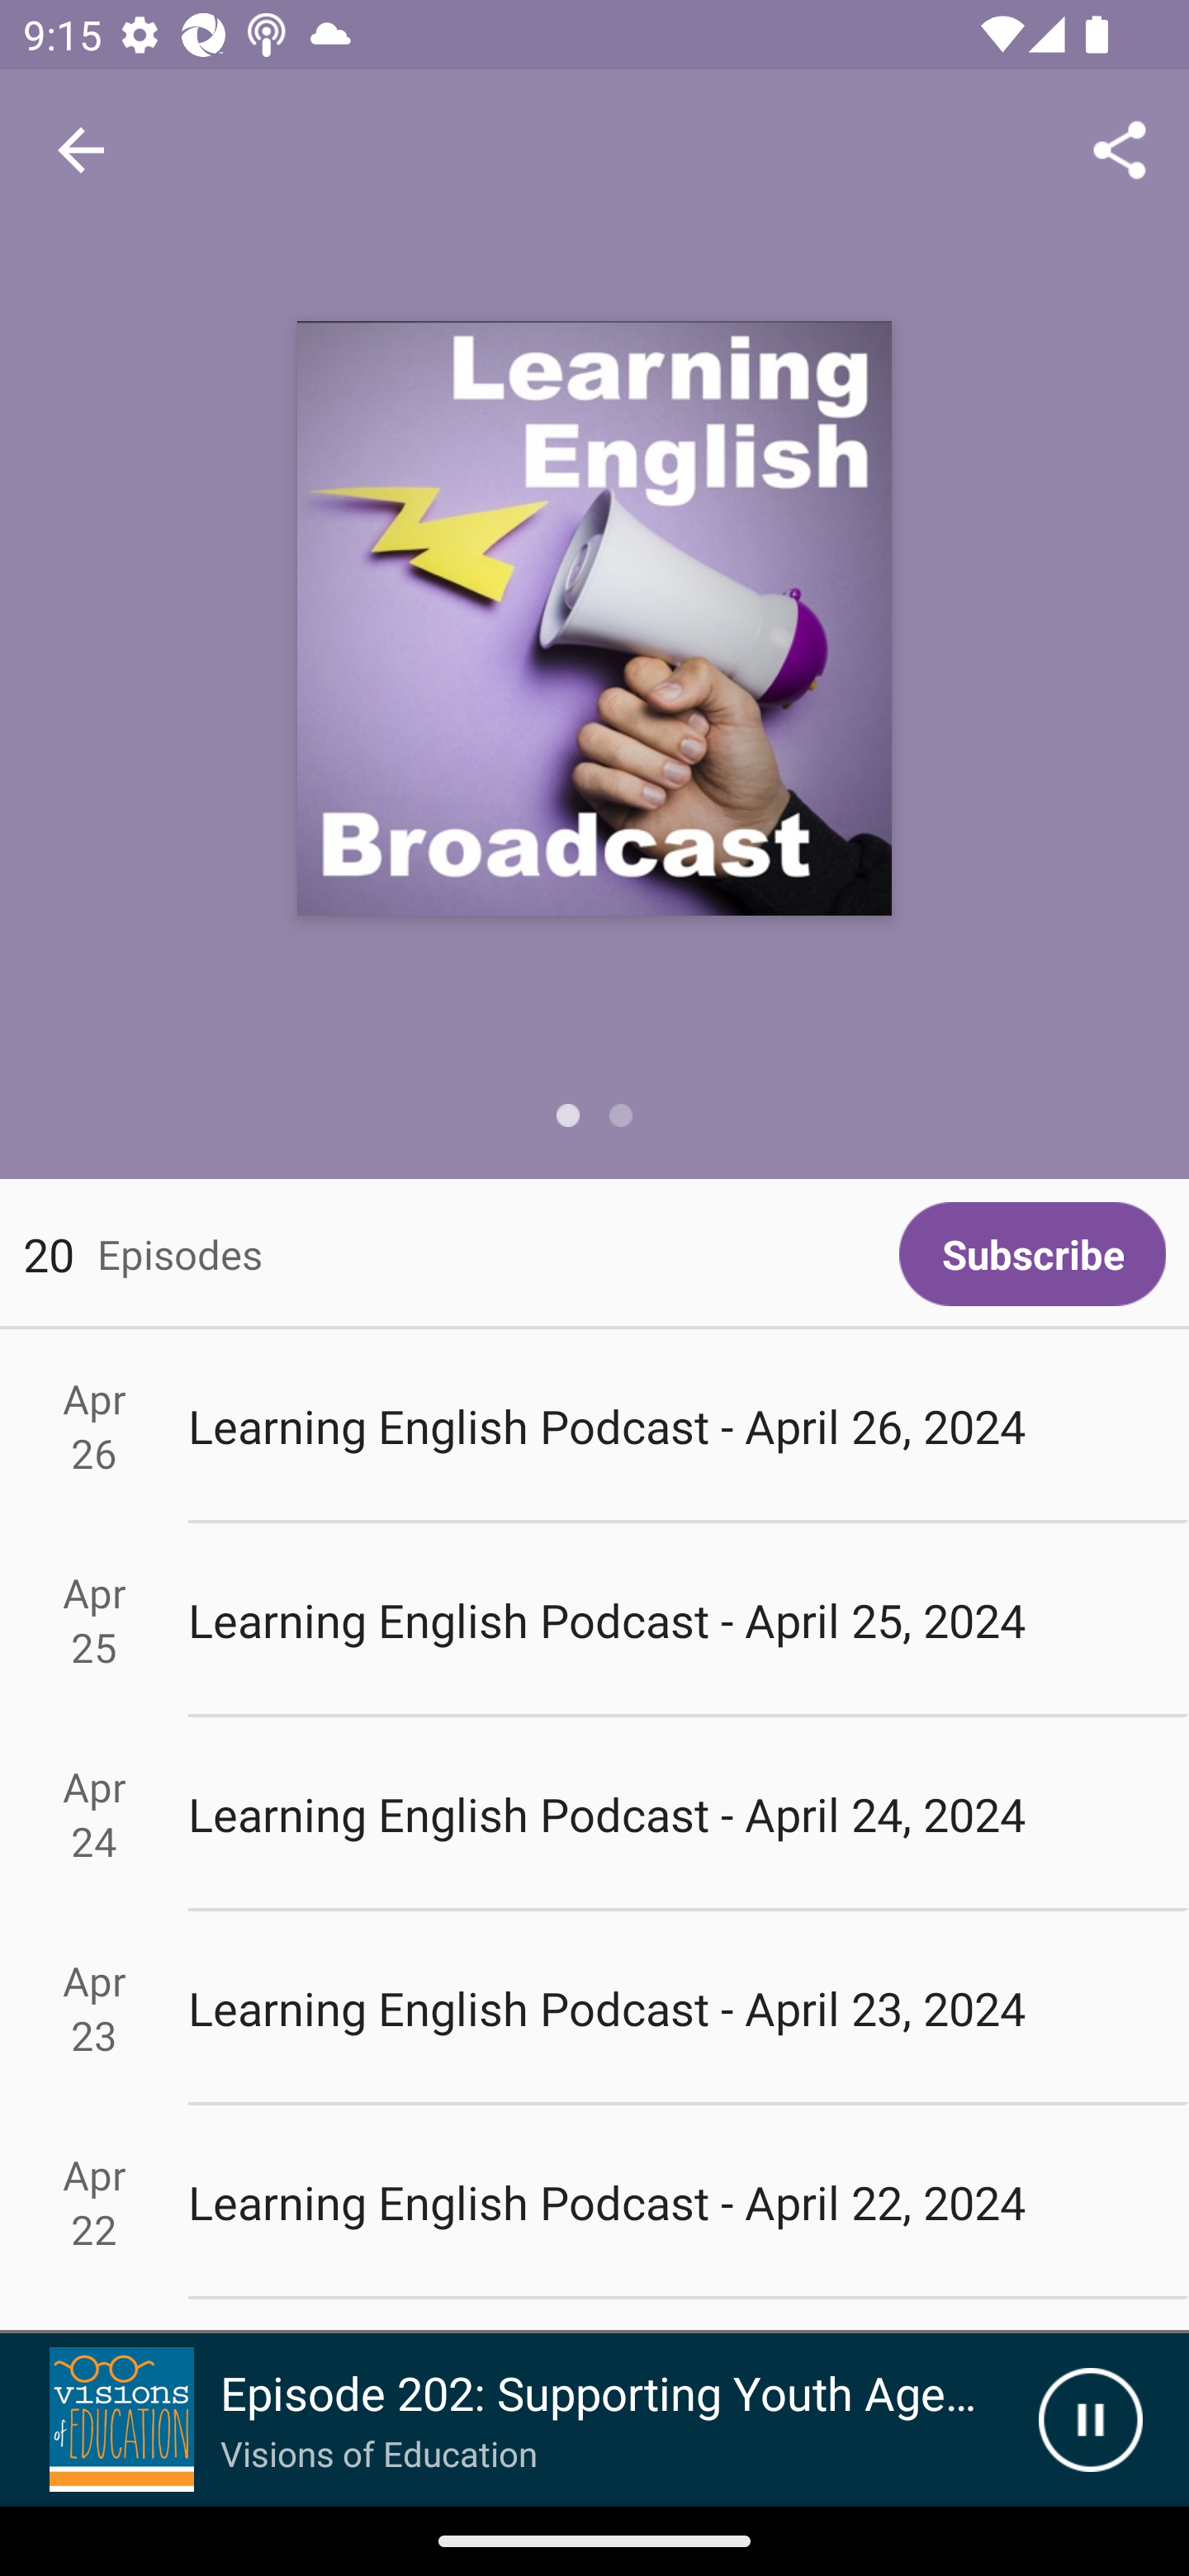 This screenshot has width=1189, height=2576. I want to click on Apr 26 Learning English Podcast - April 26, 2024, so click(594, 1425).